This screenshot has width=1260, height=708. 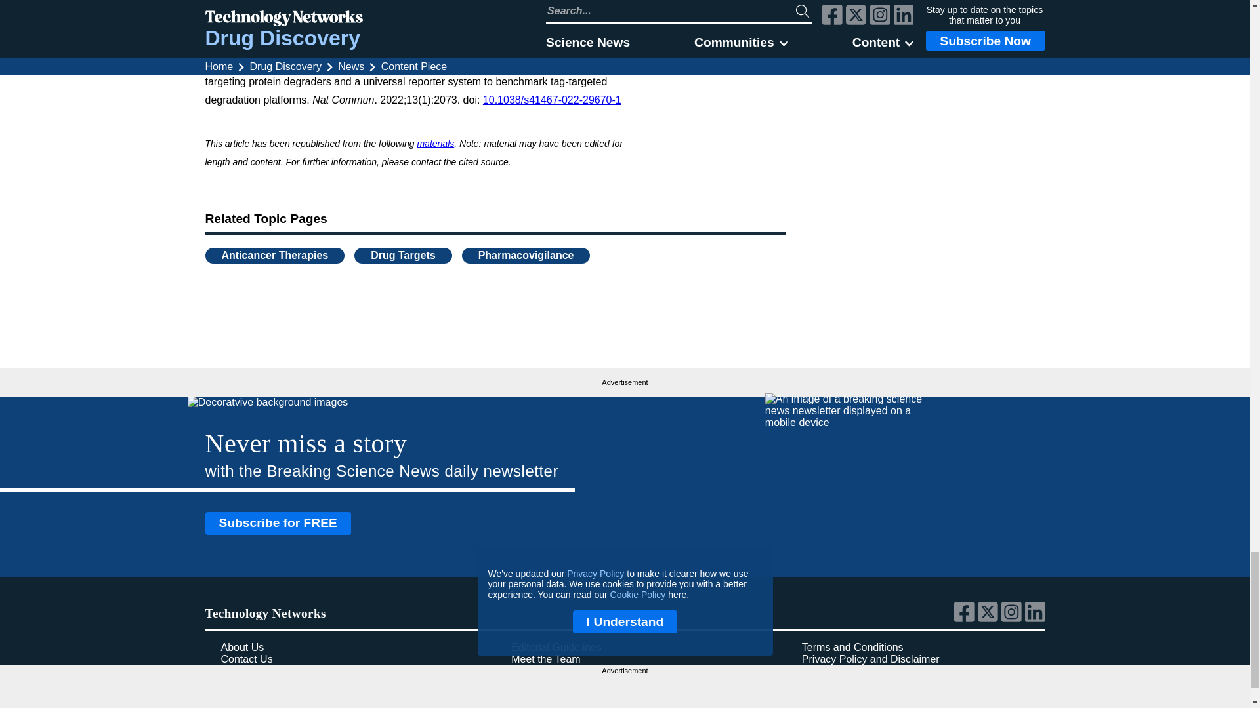 I want to click on Link to Technology Networks' twitter page, so click(x=990, y=619).